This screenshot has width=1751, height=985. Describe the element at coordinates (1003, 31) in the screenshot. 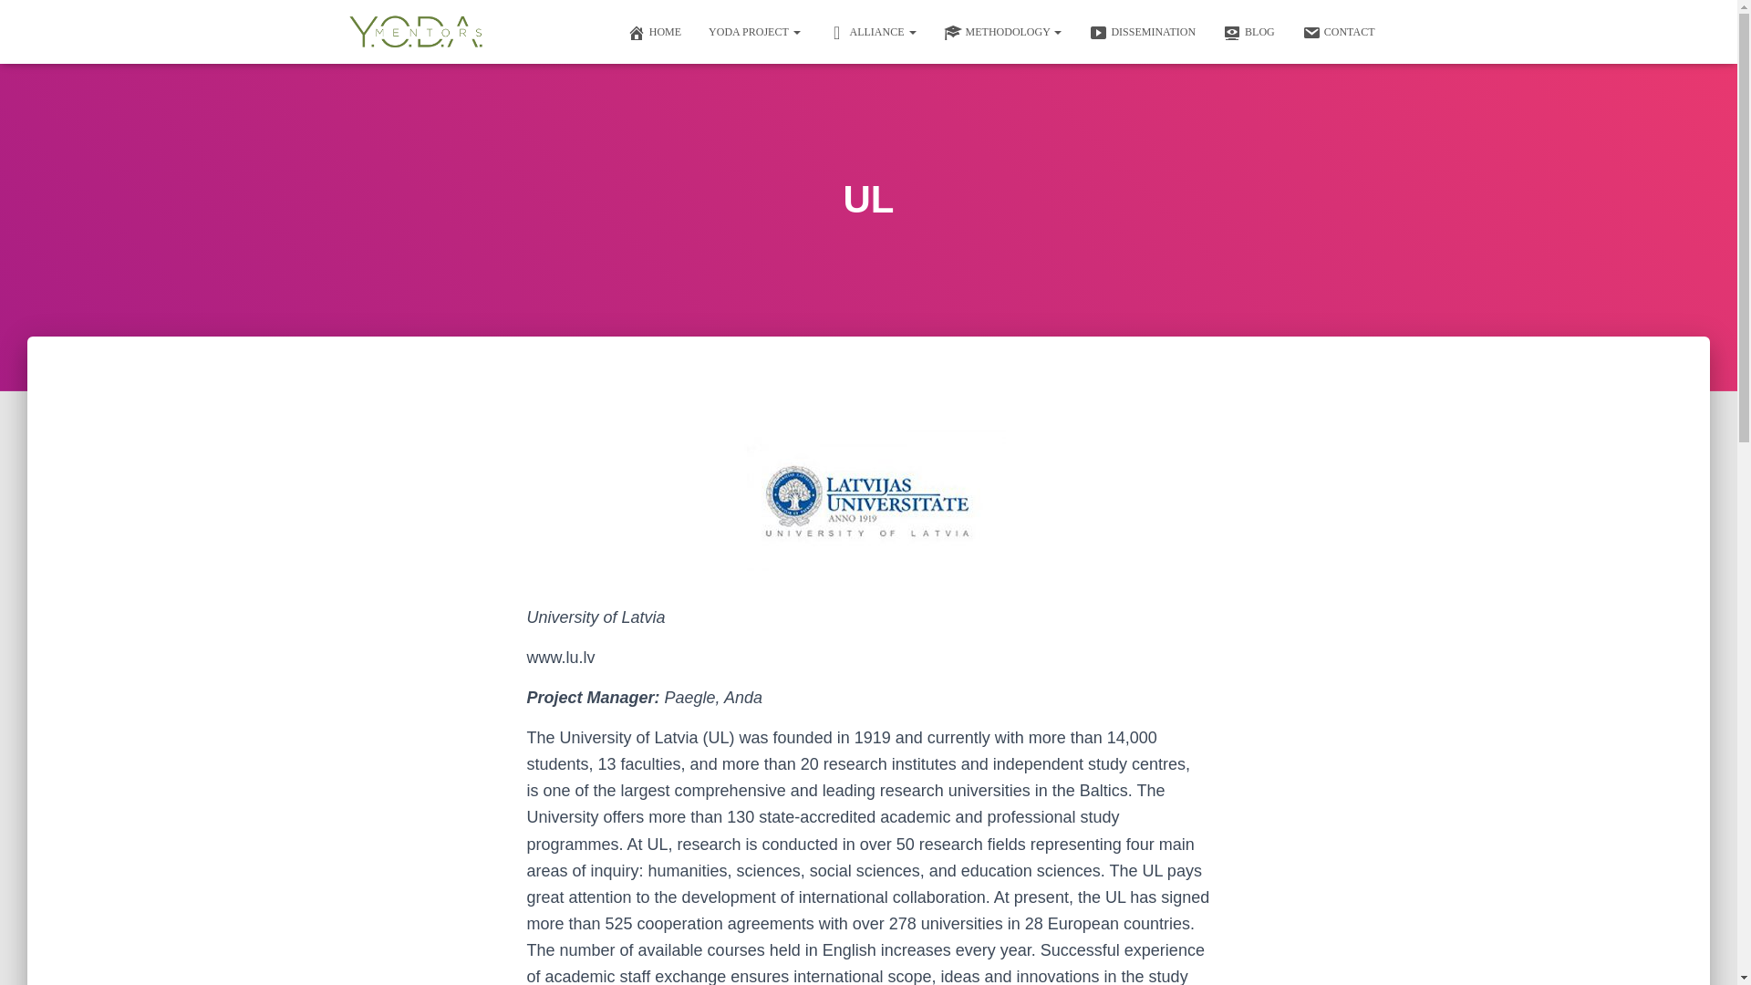

I see `Methodology` at that location.